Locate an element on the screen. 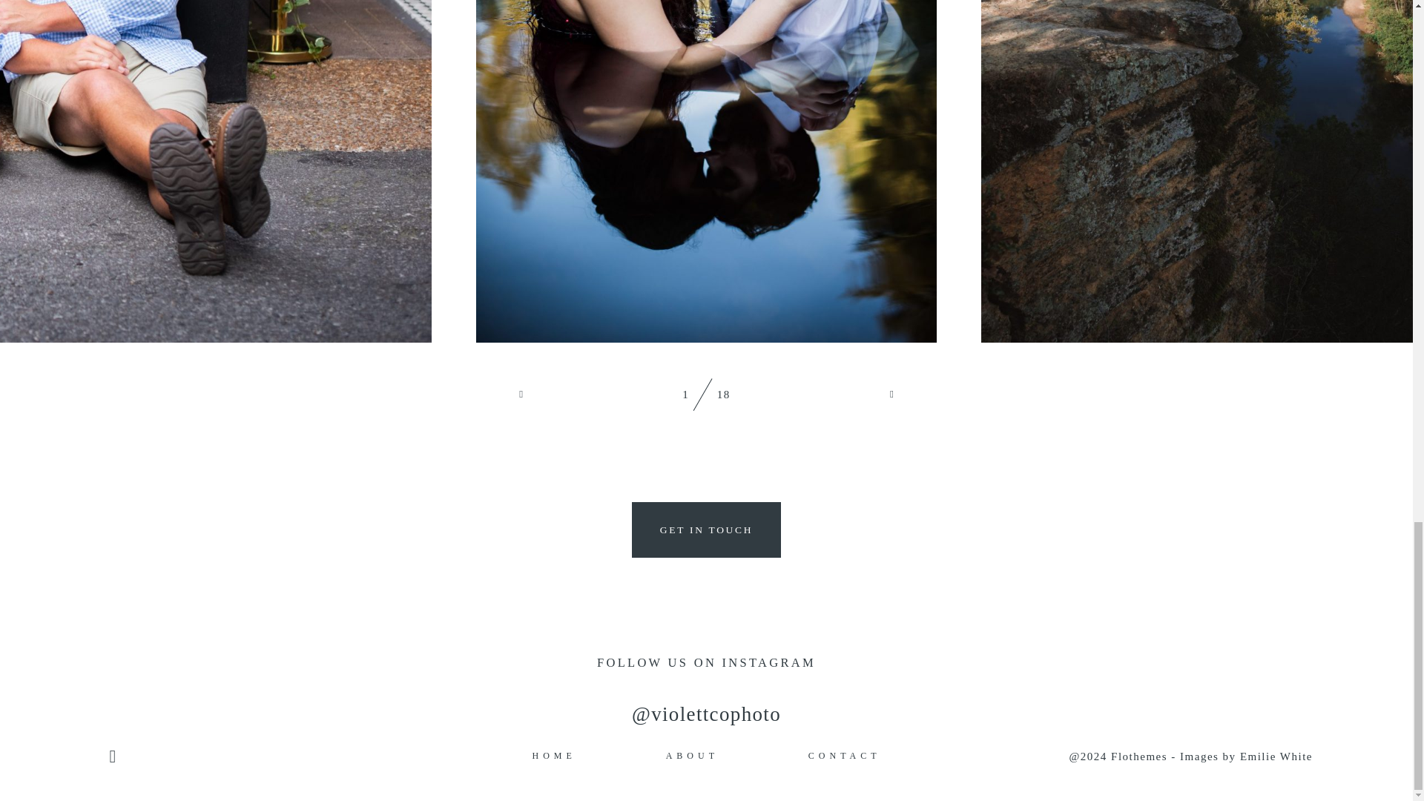  GET IN TOUCH is located at coordinates (706, 530).